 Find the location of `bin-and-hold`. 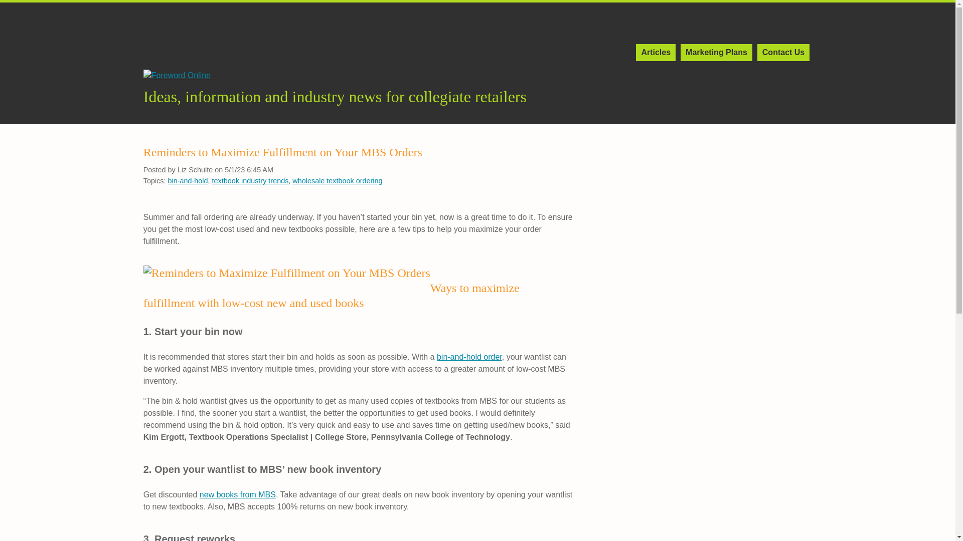

bin-and-hold is located at coordinates (188, 181).